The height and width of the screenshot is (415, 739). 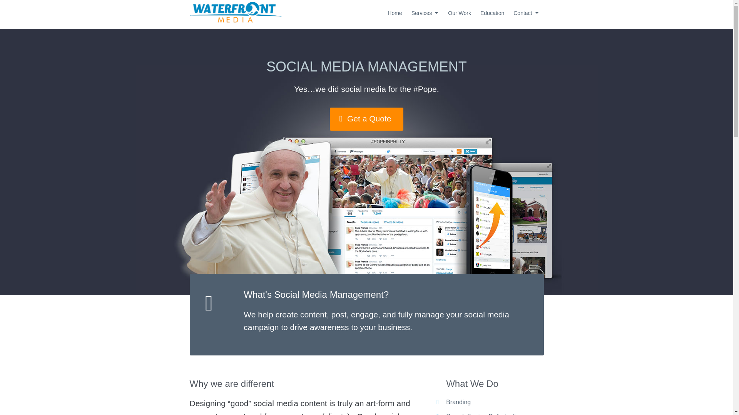 I want to click on Home, so click(x=395, y=13).